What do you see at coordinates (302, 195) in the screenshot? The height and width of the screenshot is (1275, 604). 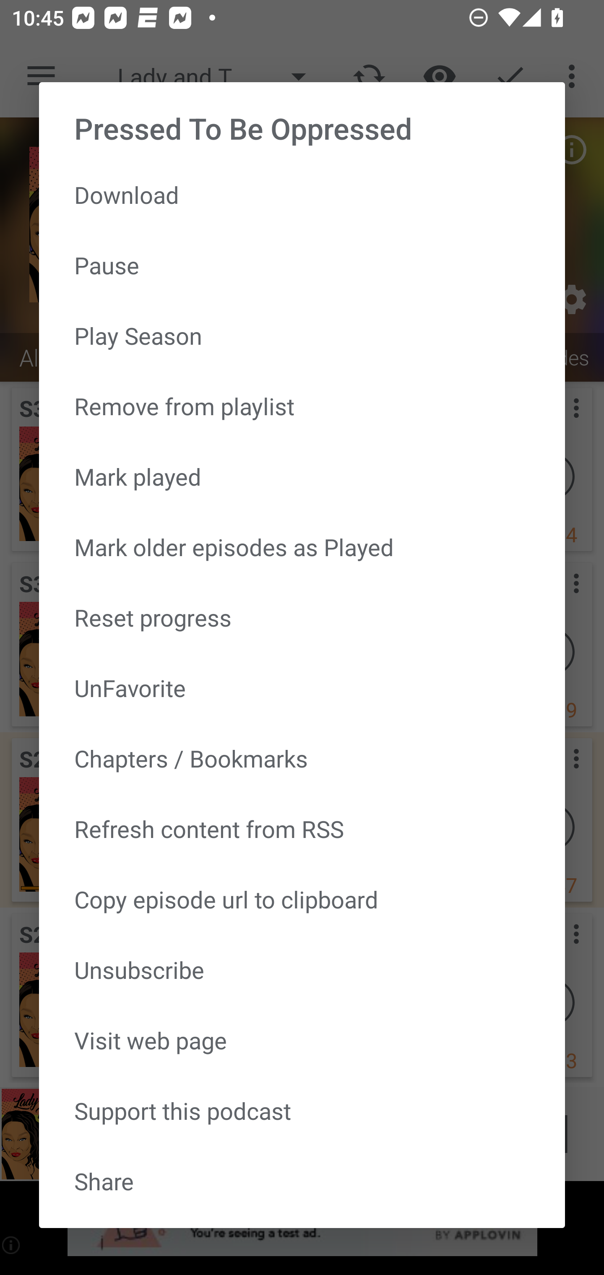 I see `Download` at bounding box center [302, 195].